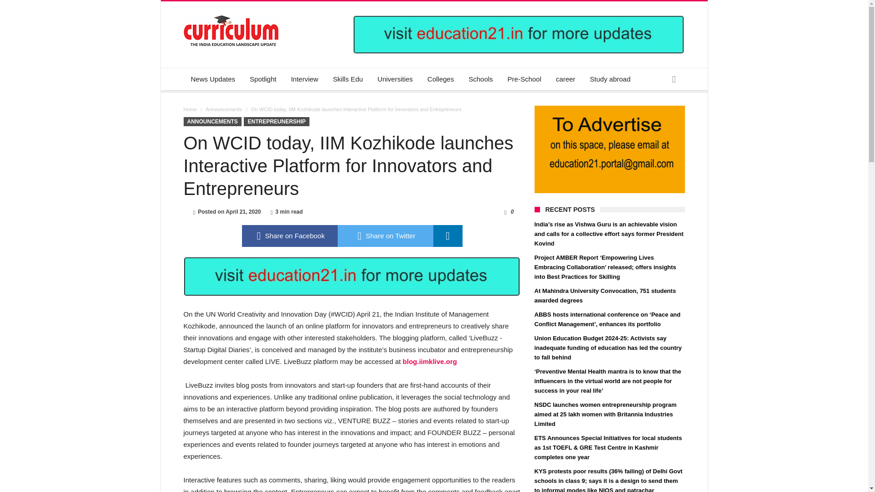 The width and height of the screenshot is (875, 492). Describe the element at coordinates (610, 79) in the screenshot. I see `Study abroad` at that location.